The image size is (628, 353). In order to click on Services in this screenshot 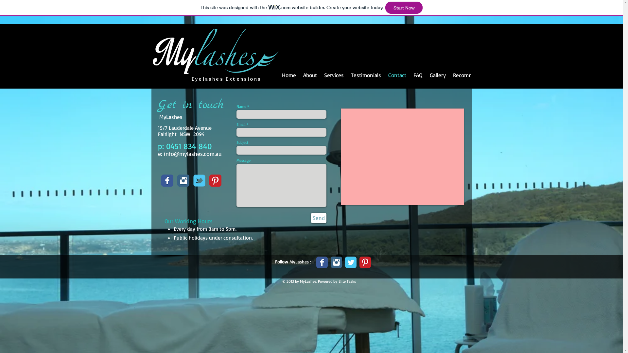, I will do `click(334, 79)`.